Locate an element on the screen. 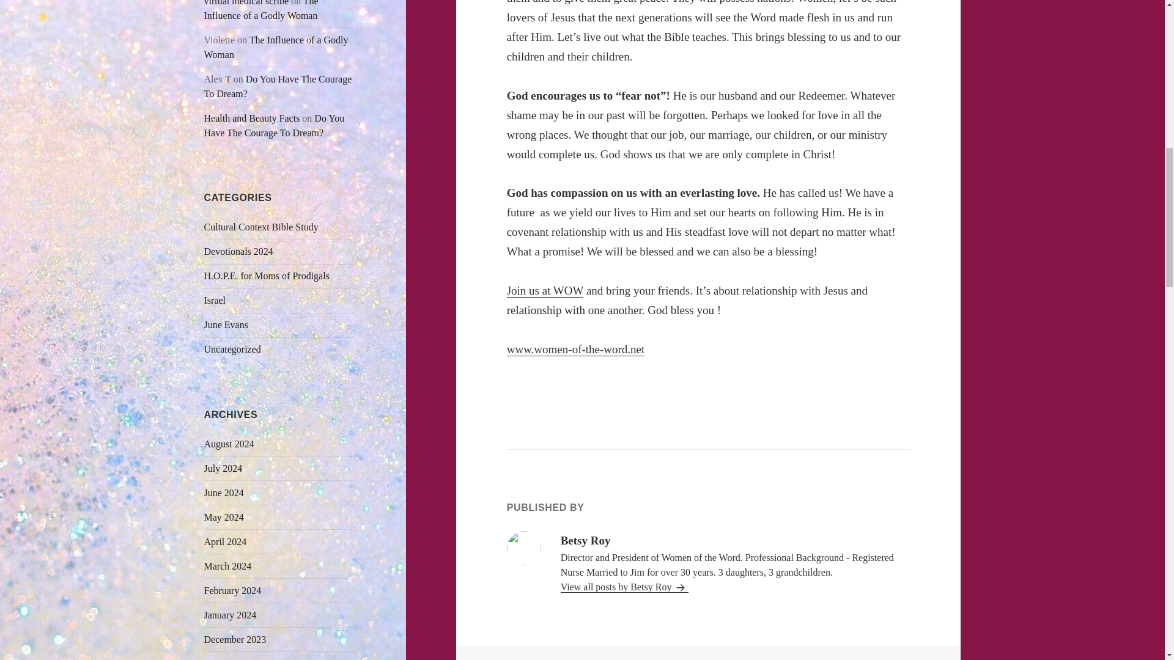 The height and width of the screenshot is (660, 1174). February 2024 is located at coordinates (233, 590).